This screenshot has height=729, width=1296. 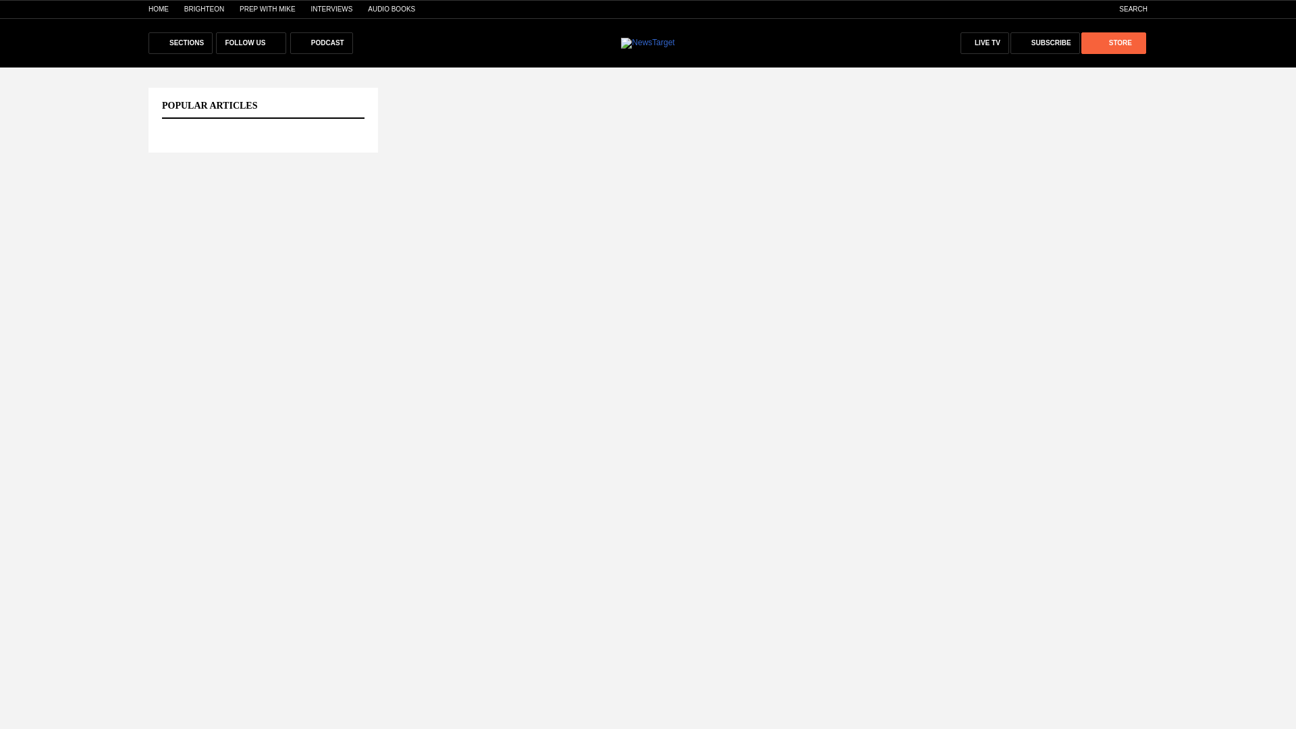 I want to click on BRIGHTEON, so click(x=204, y=9).